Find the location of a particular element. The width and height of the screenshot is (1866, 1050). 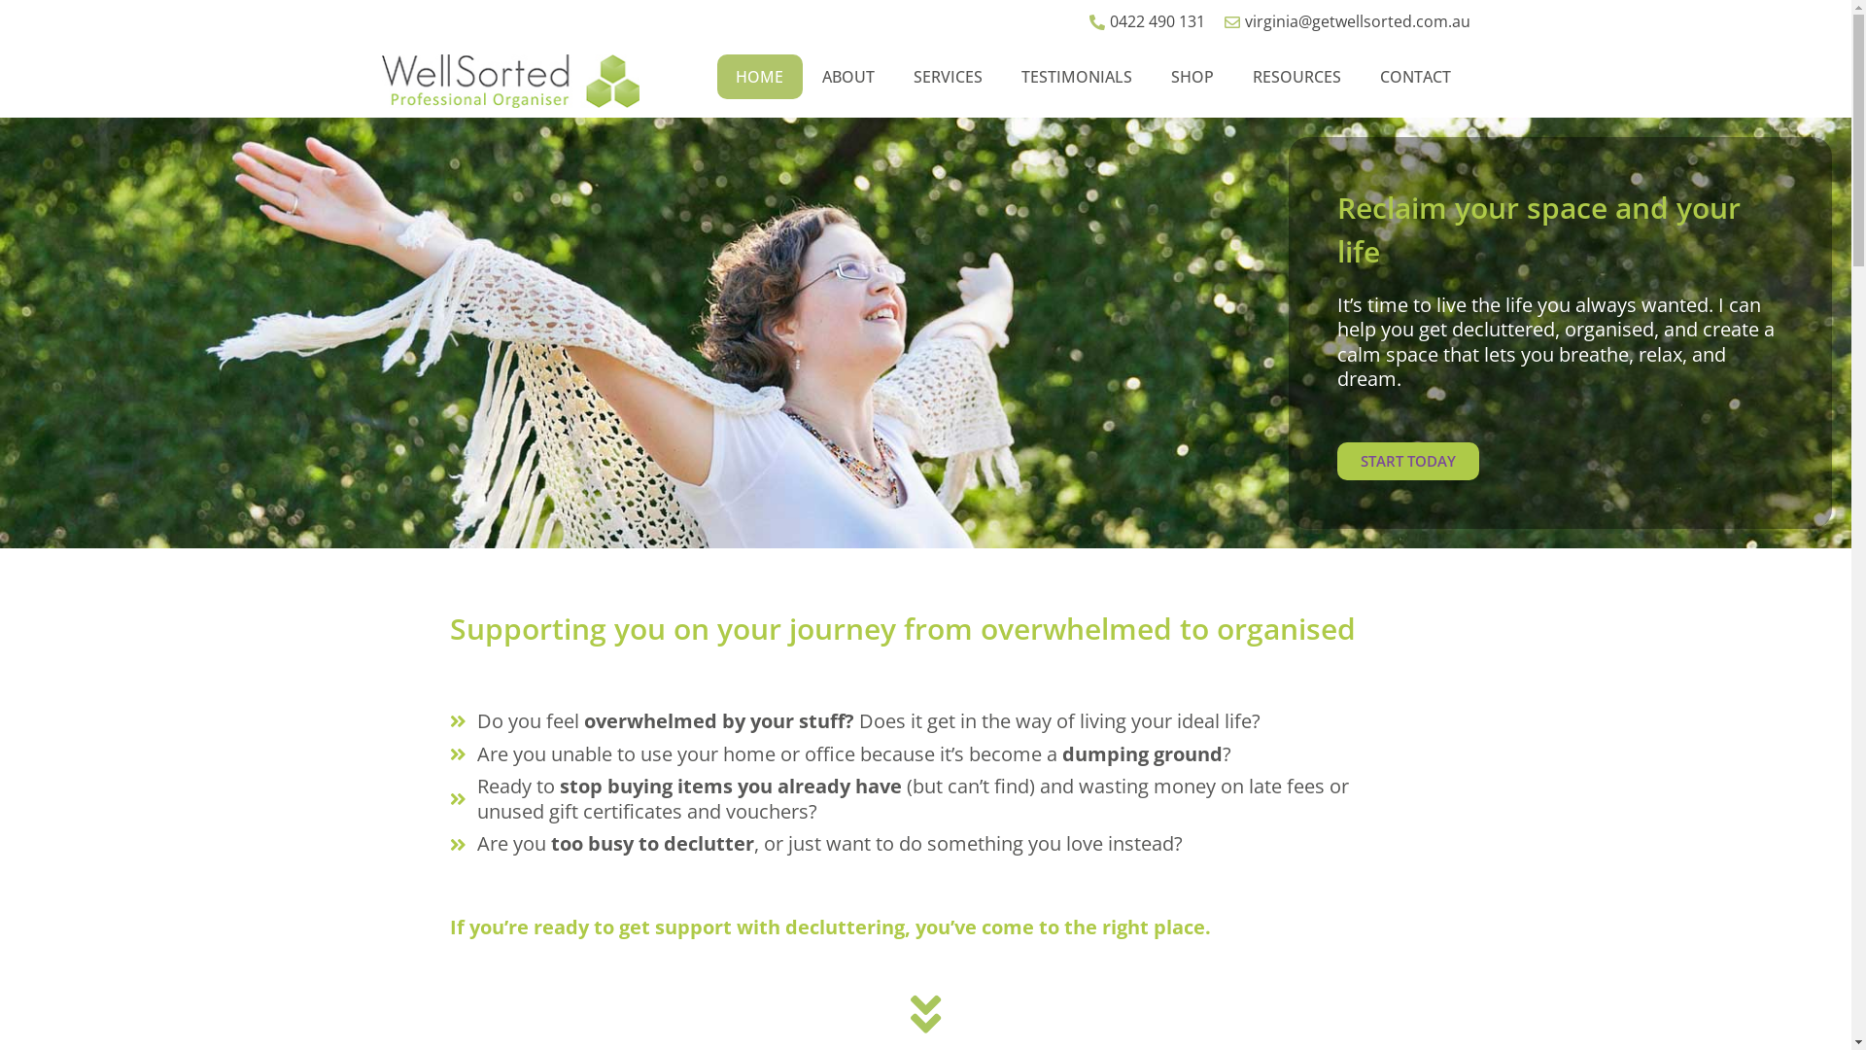

SERVICES is located at coordinates (949, 77).